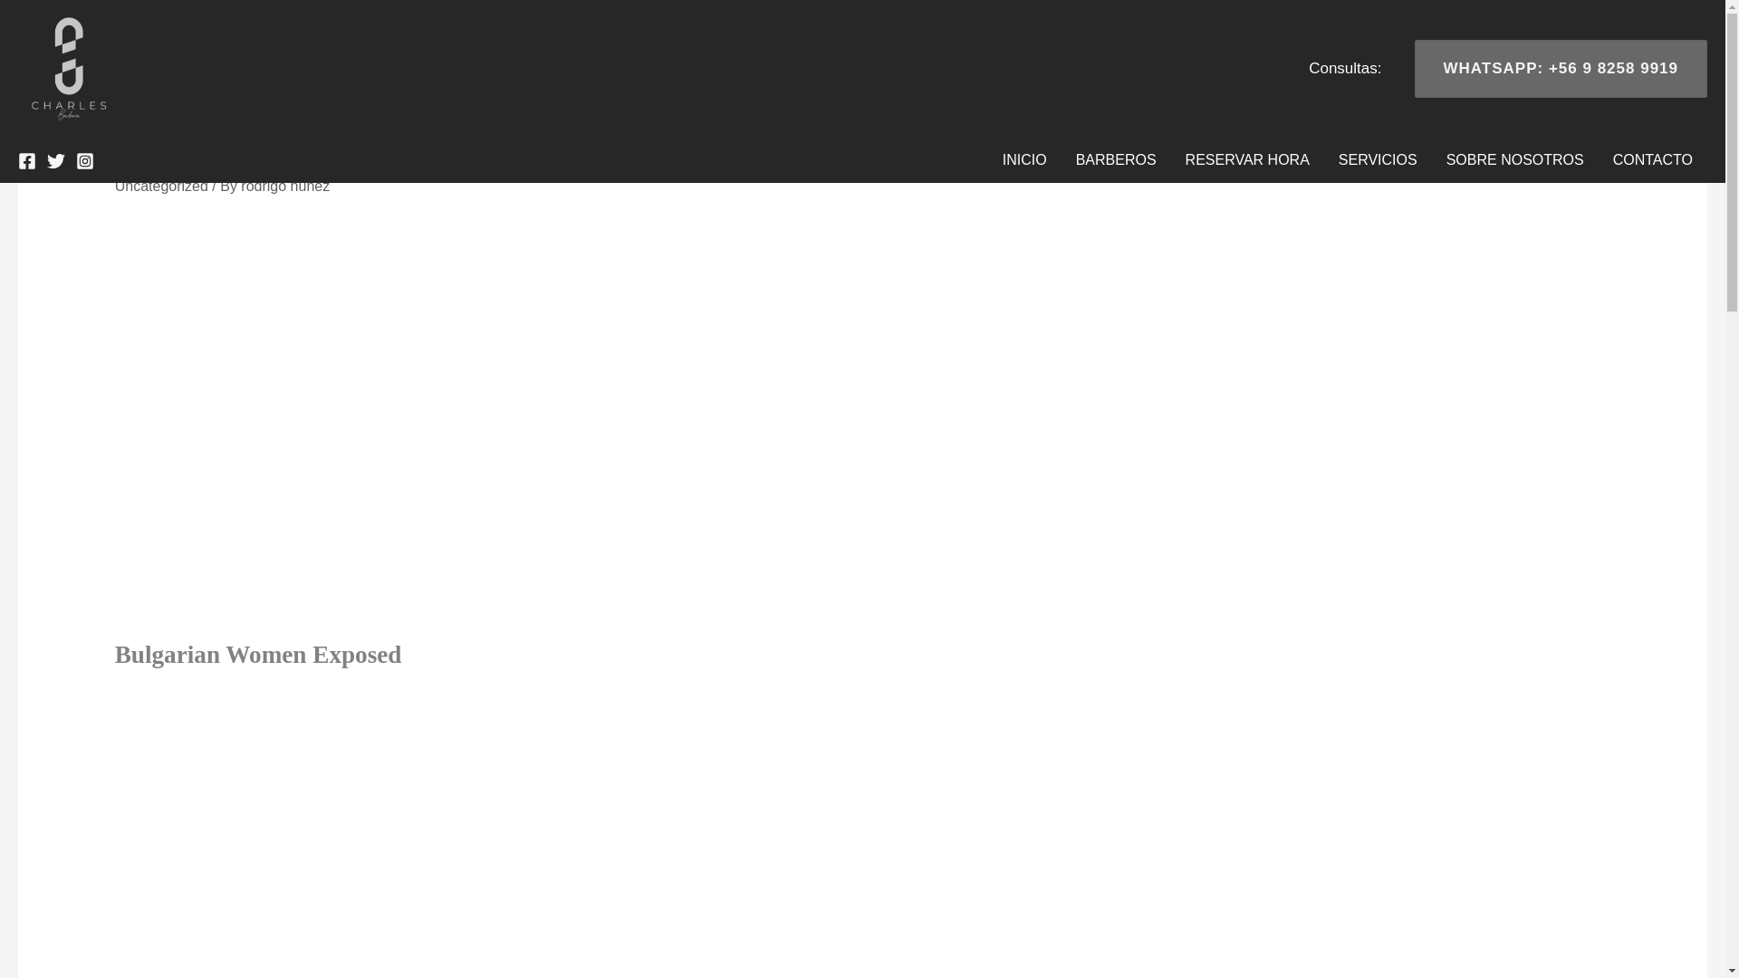 This screenshot has height=978, width=1739. Describe the element at coordinates (285, 185) in the screenshot. I see `View all posts by rodrigo nunez` at that location.